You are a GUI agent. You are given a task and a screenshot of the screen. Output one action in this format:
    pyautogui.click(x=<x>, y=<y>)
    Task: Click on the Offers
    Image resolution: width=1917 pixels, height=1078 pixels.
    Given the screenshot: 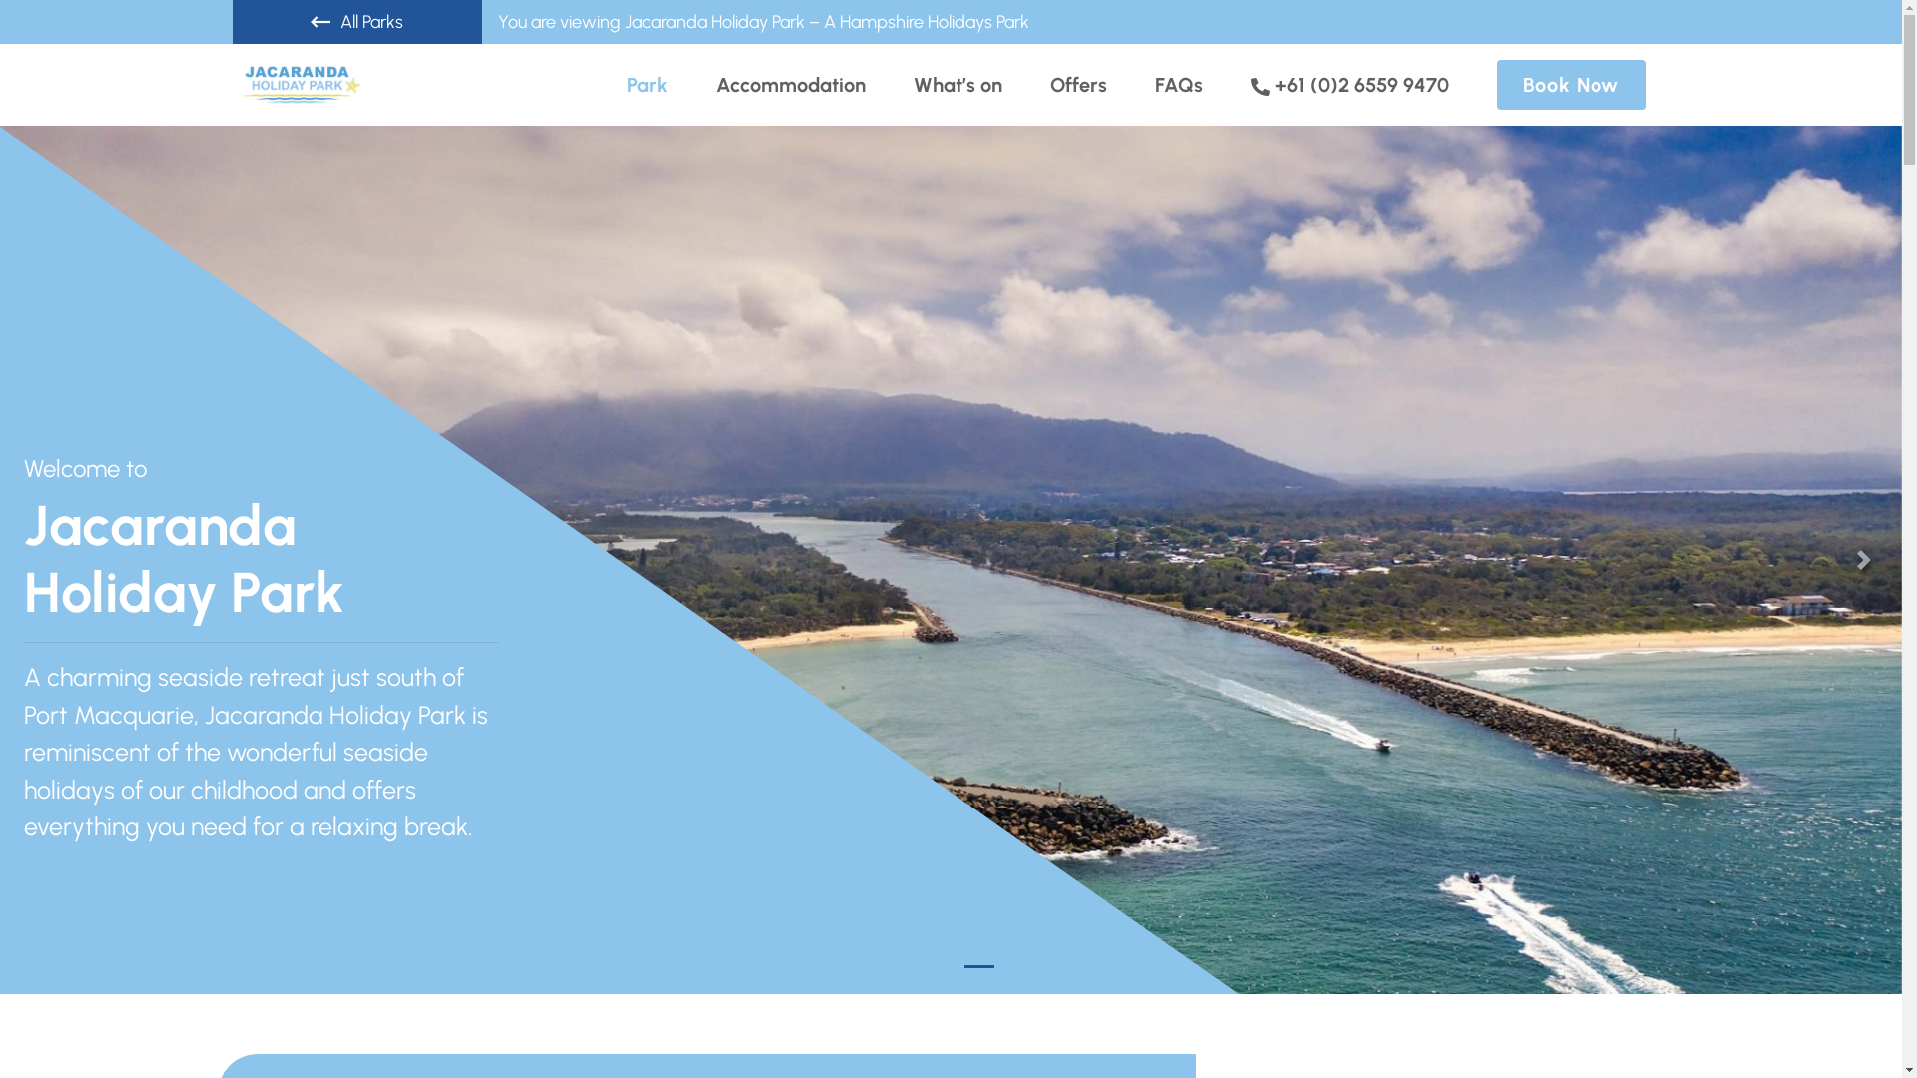 What is the action you would take?
    pyautogui.click(x=1078, y=85)
    